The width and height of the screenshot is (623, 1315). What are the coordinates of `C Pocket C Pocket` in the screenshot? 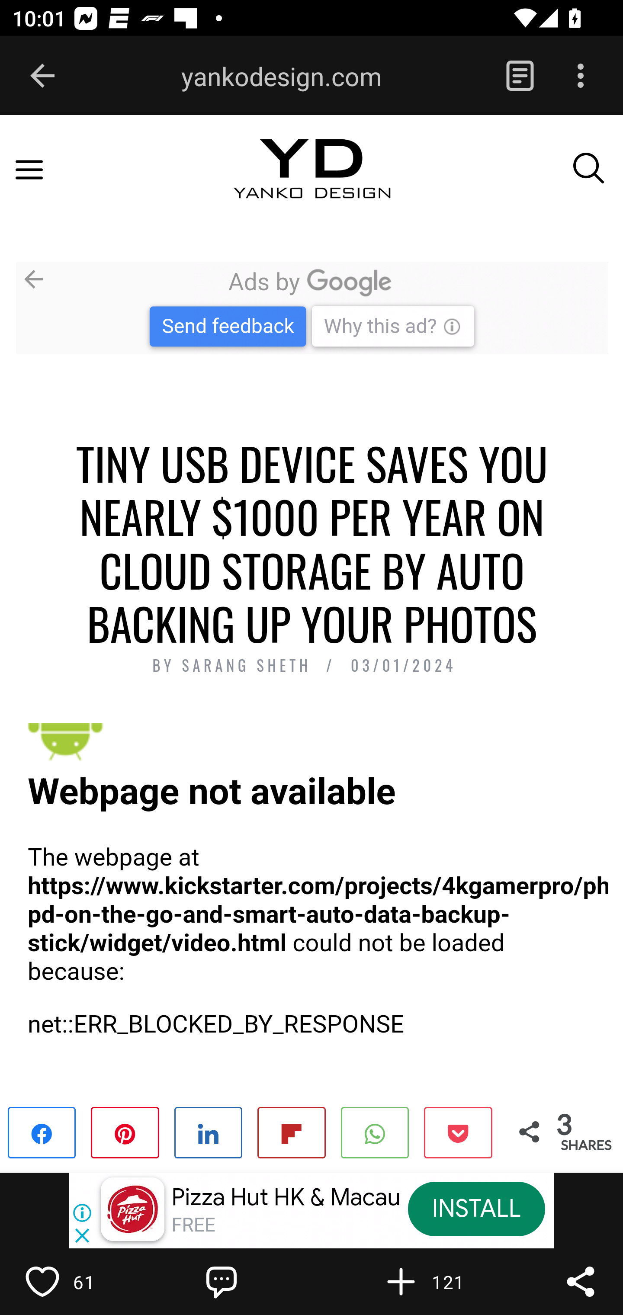 It's located at (457, 1132).